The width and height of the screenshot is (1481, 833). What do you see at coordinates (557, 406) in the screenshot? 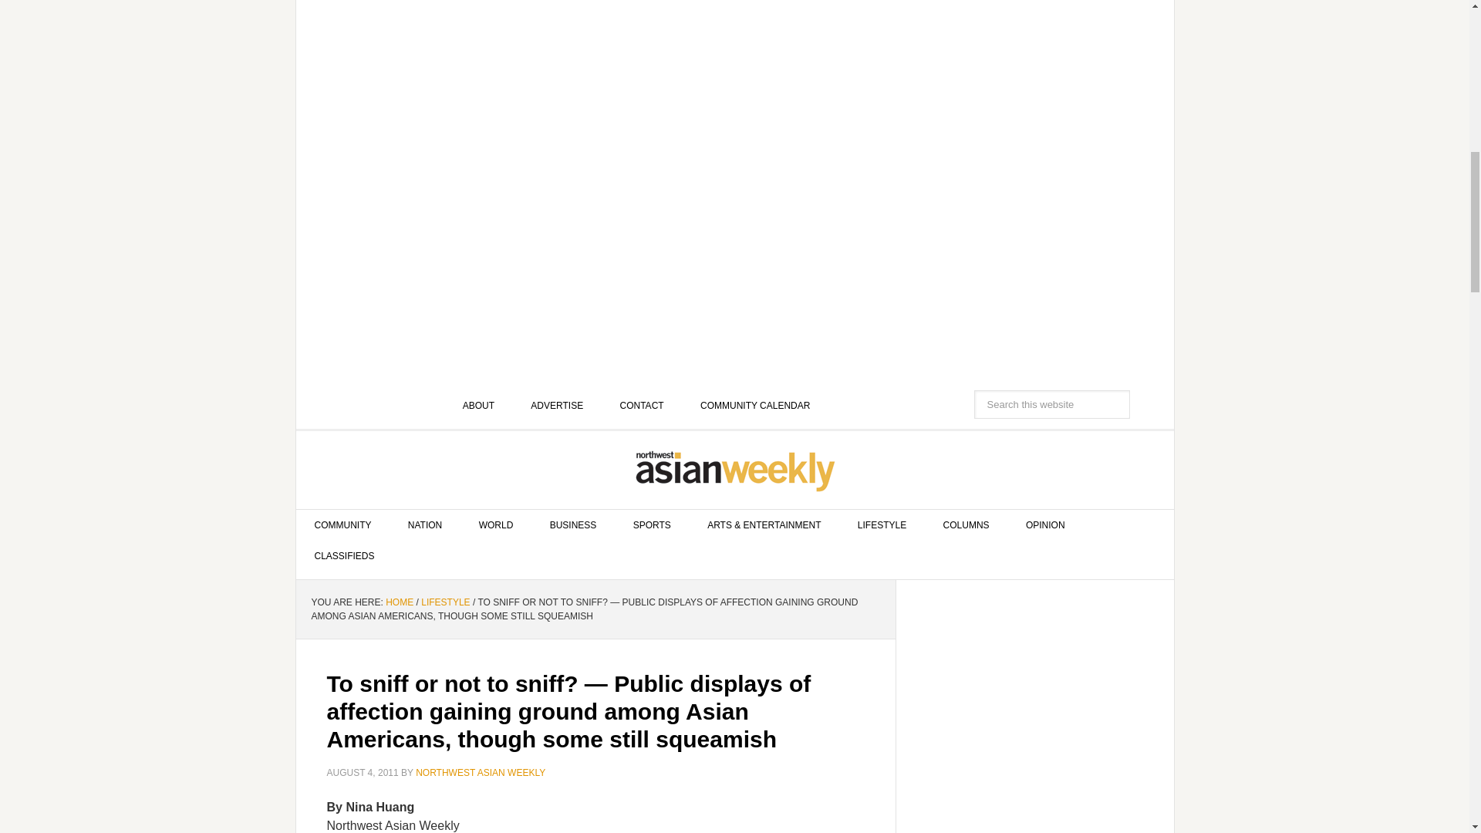
I see `ADVERTISE` at bounding box center [557, 406].